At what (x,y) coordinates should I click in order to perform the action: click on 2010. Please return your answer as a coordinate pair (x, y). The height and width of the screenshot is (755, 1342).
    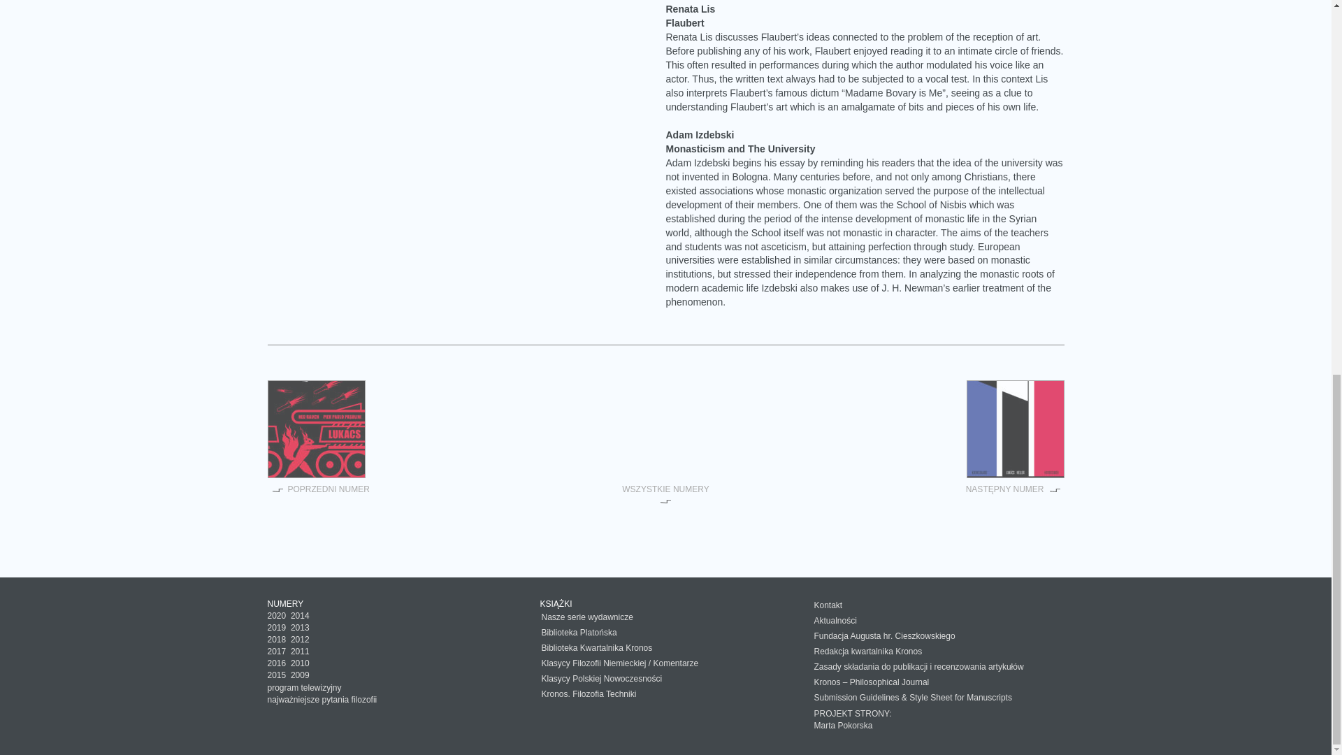
    Looking at the image, I should click on (301, 663).